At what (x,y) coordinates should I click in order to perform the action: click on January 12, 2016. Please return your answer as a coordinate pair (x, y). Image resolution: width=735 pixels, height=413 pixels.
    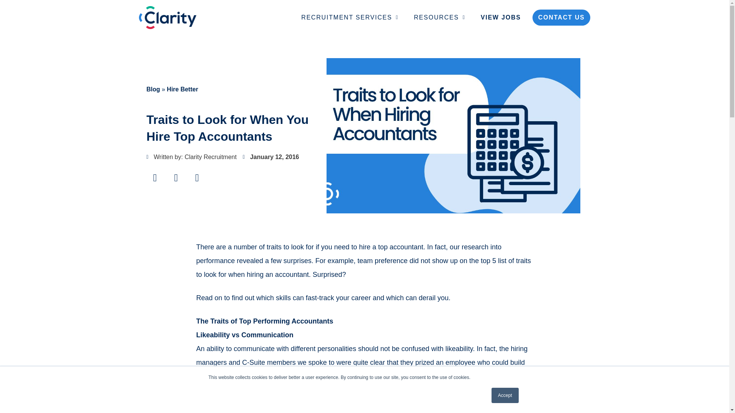
    Looking at the image, I should click on (271, 157).